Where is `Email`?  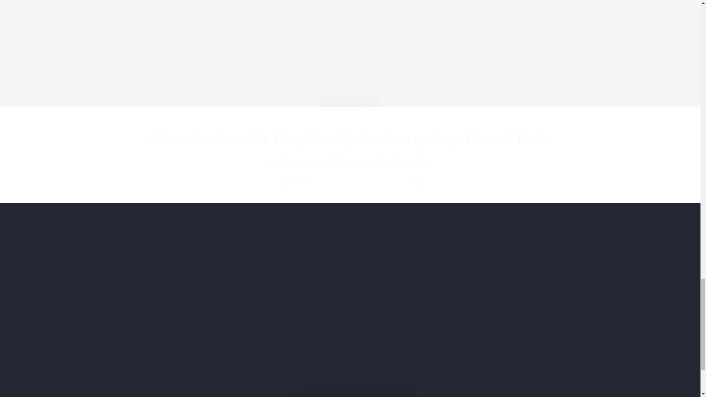 Email is located at coordinates (449, 75).